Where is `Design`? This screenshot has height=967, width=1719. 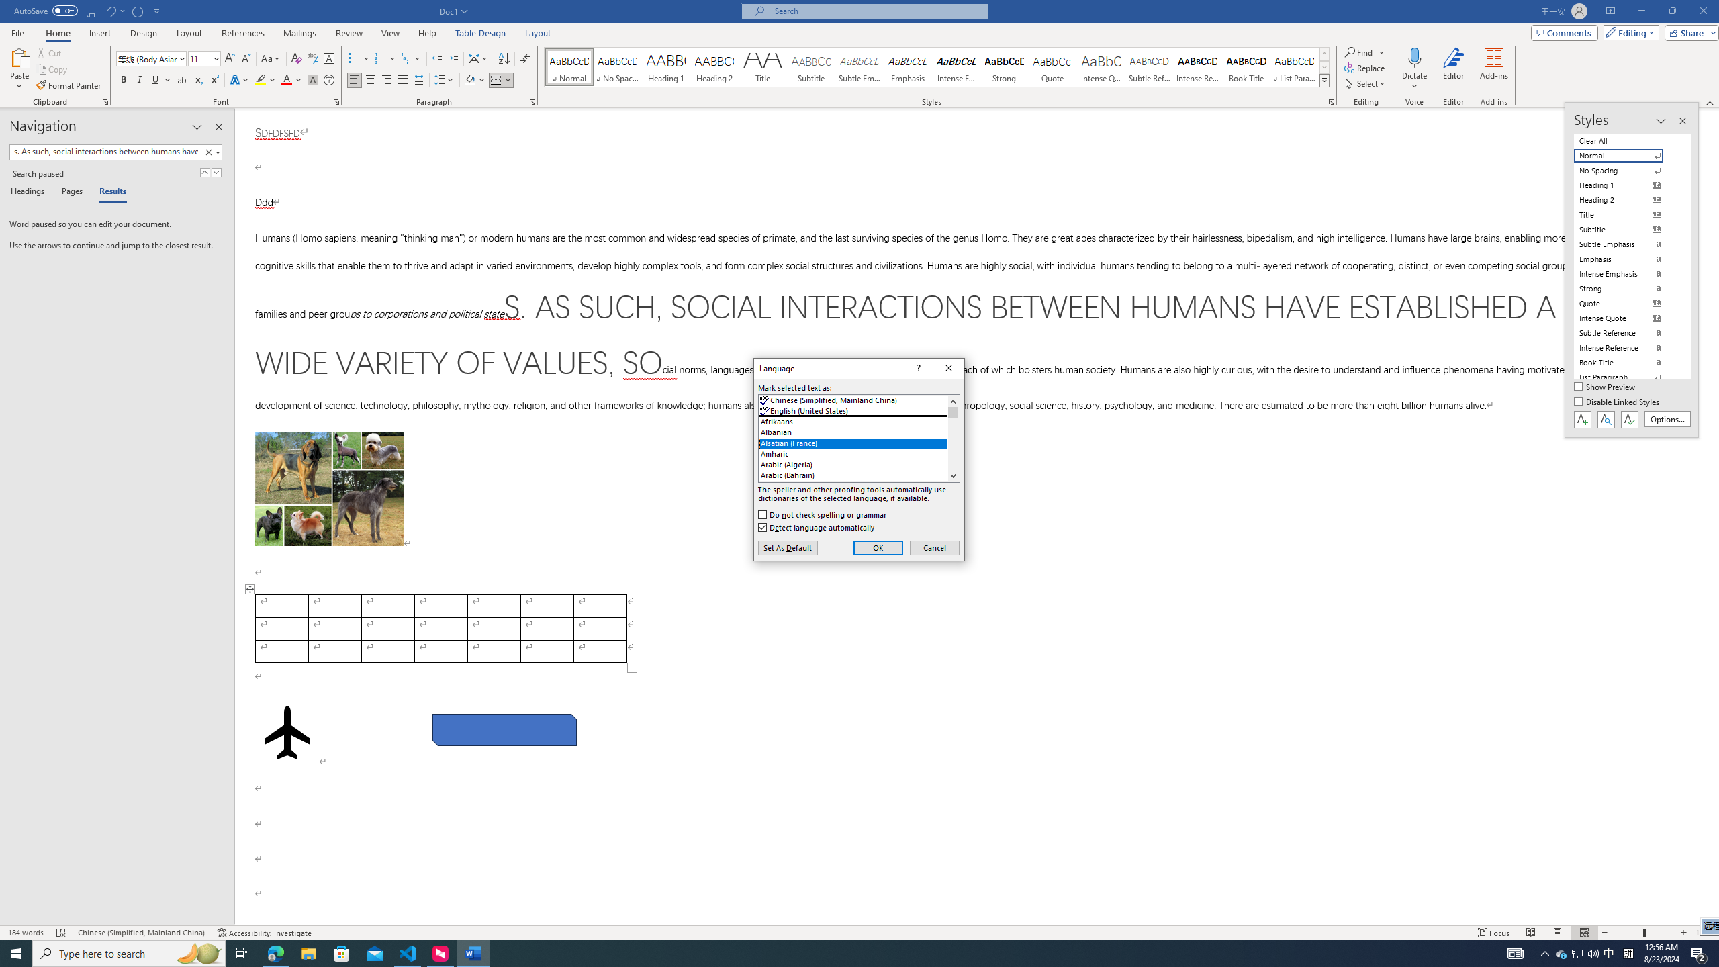 Design is located at coordinates (144, 33).